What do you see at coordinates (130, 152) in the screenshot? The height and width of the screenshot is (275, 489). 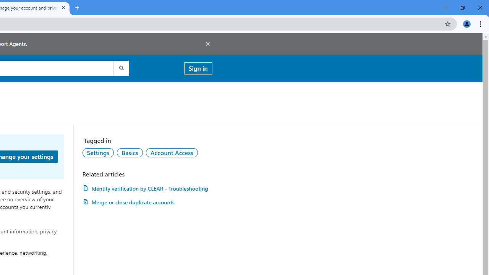 I see `AutomationID: topic-link-a51` at bounding box center [130, 152].